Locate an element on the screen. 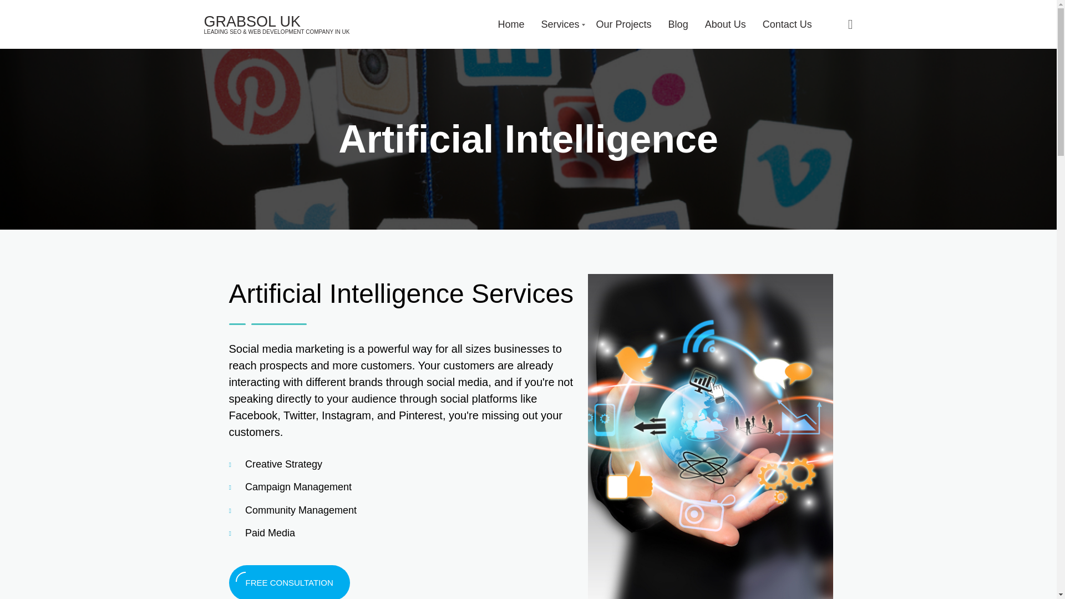 This screenshot has height=599, width=1065. Our Projects is located at coordinates (624, 24).